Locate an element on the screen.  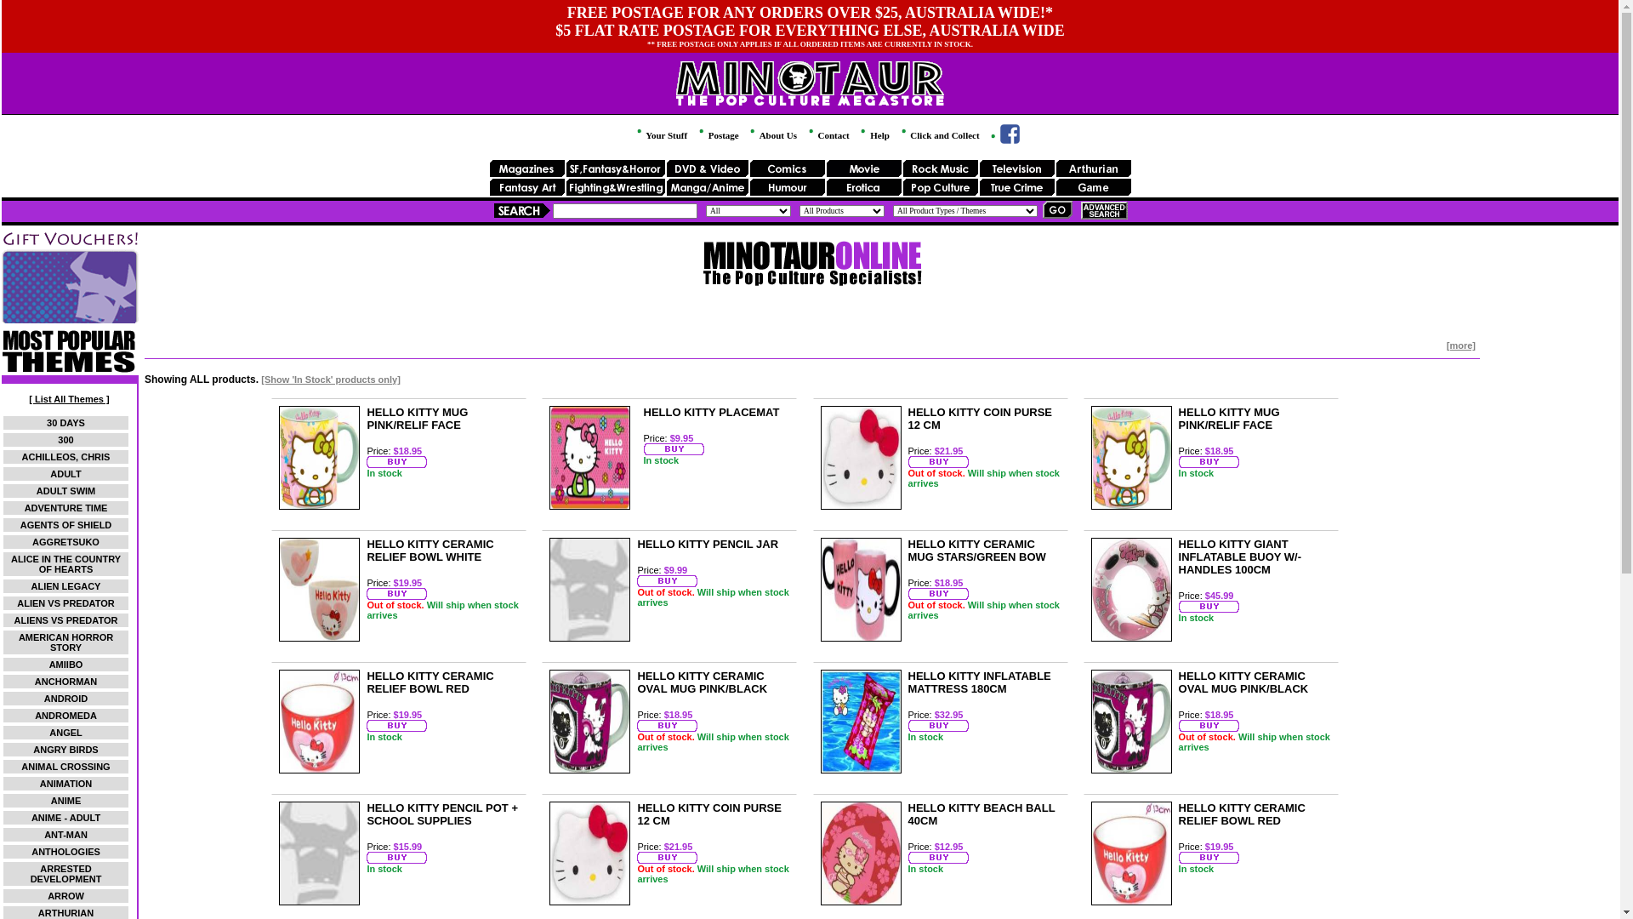
 Click and Collect is located at coordinates (939, 135).